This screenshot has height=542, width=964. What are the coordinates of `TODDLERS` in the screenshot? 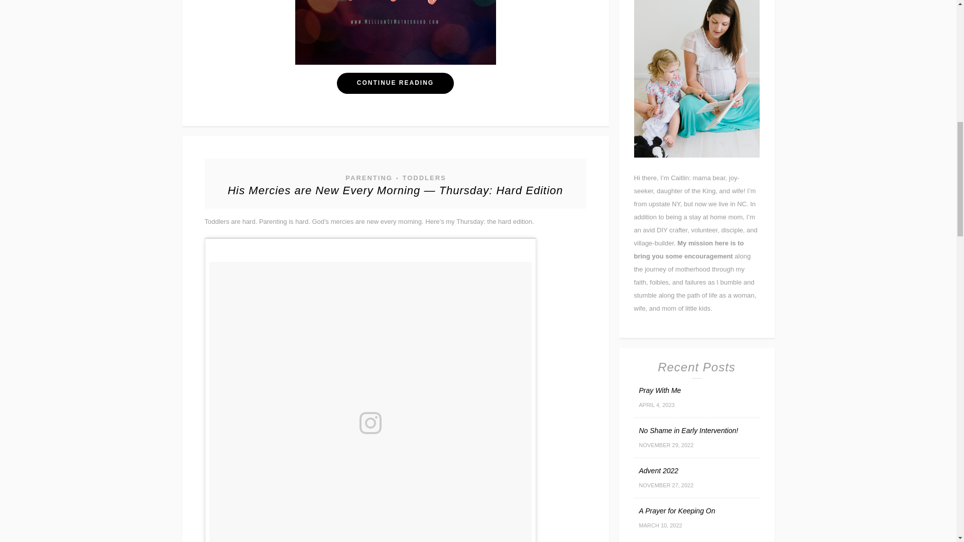 It's located at (423, 178).